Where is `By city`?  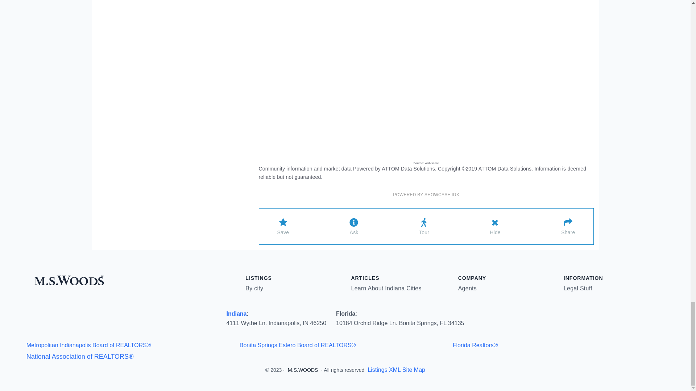 By city is located at coordinates (254, 289).